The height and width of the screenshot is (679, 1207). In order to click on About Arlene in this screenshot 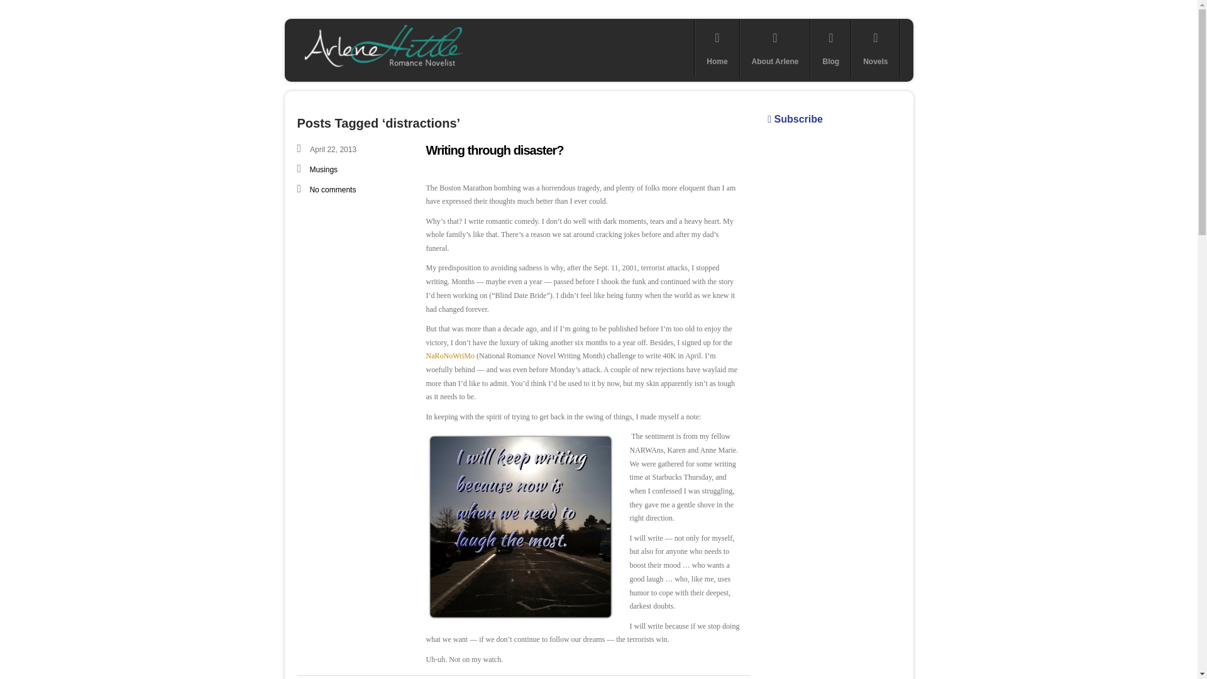, I will do `click(775, 48)`.